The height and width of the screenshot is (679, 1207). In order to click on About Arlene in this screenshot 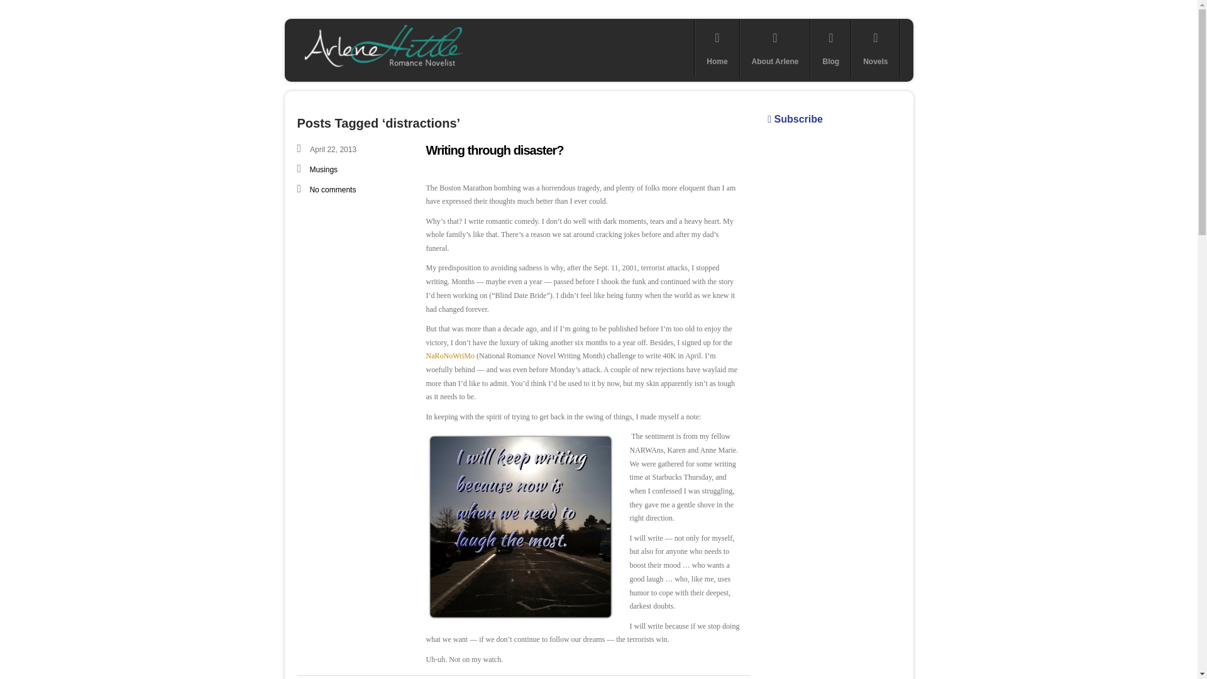, I will do `click(775, 48)`.